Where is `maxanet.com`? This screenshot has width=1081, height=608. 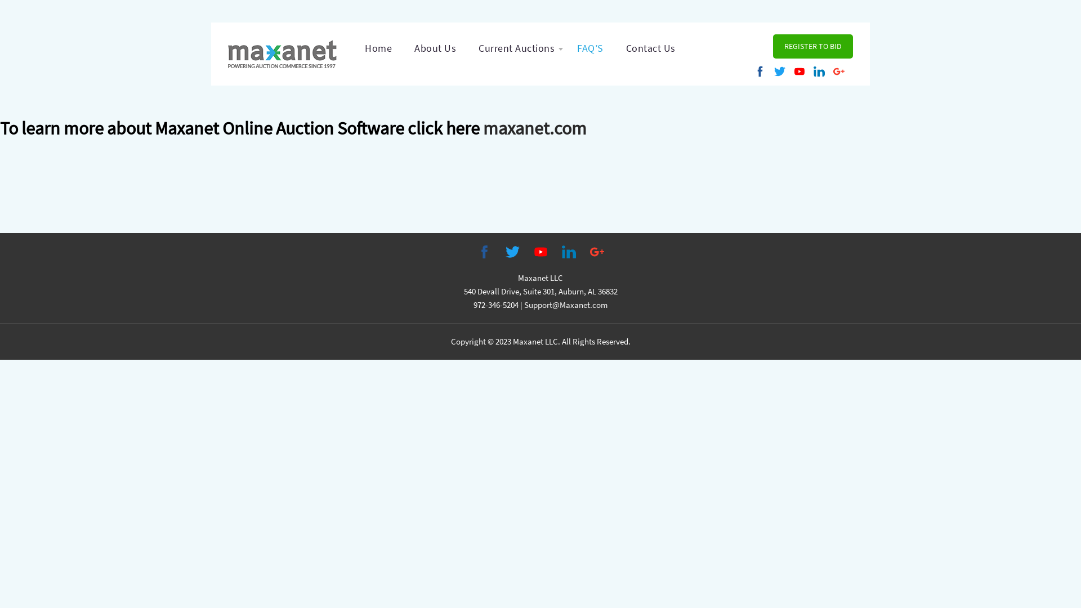 maxanet.com is located at coordinates (535, 128).